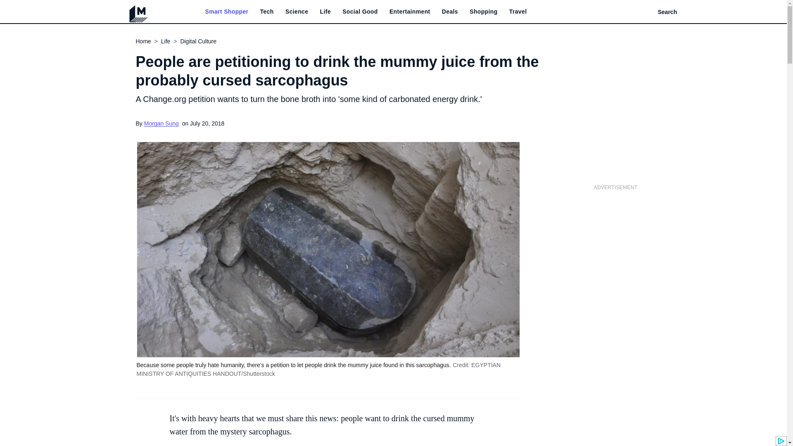 The height and width of the screenshot is (446, 793). What do you see at coordinates (410, 12) in the screenshot?
I see `Entertainment` at bounding box center [410, 12].